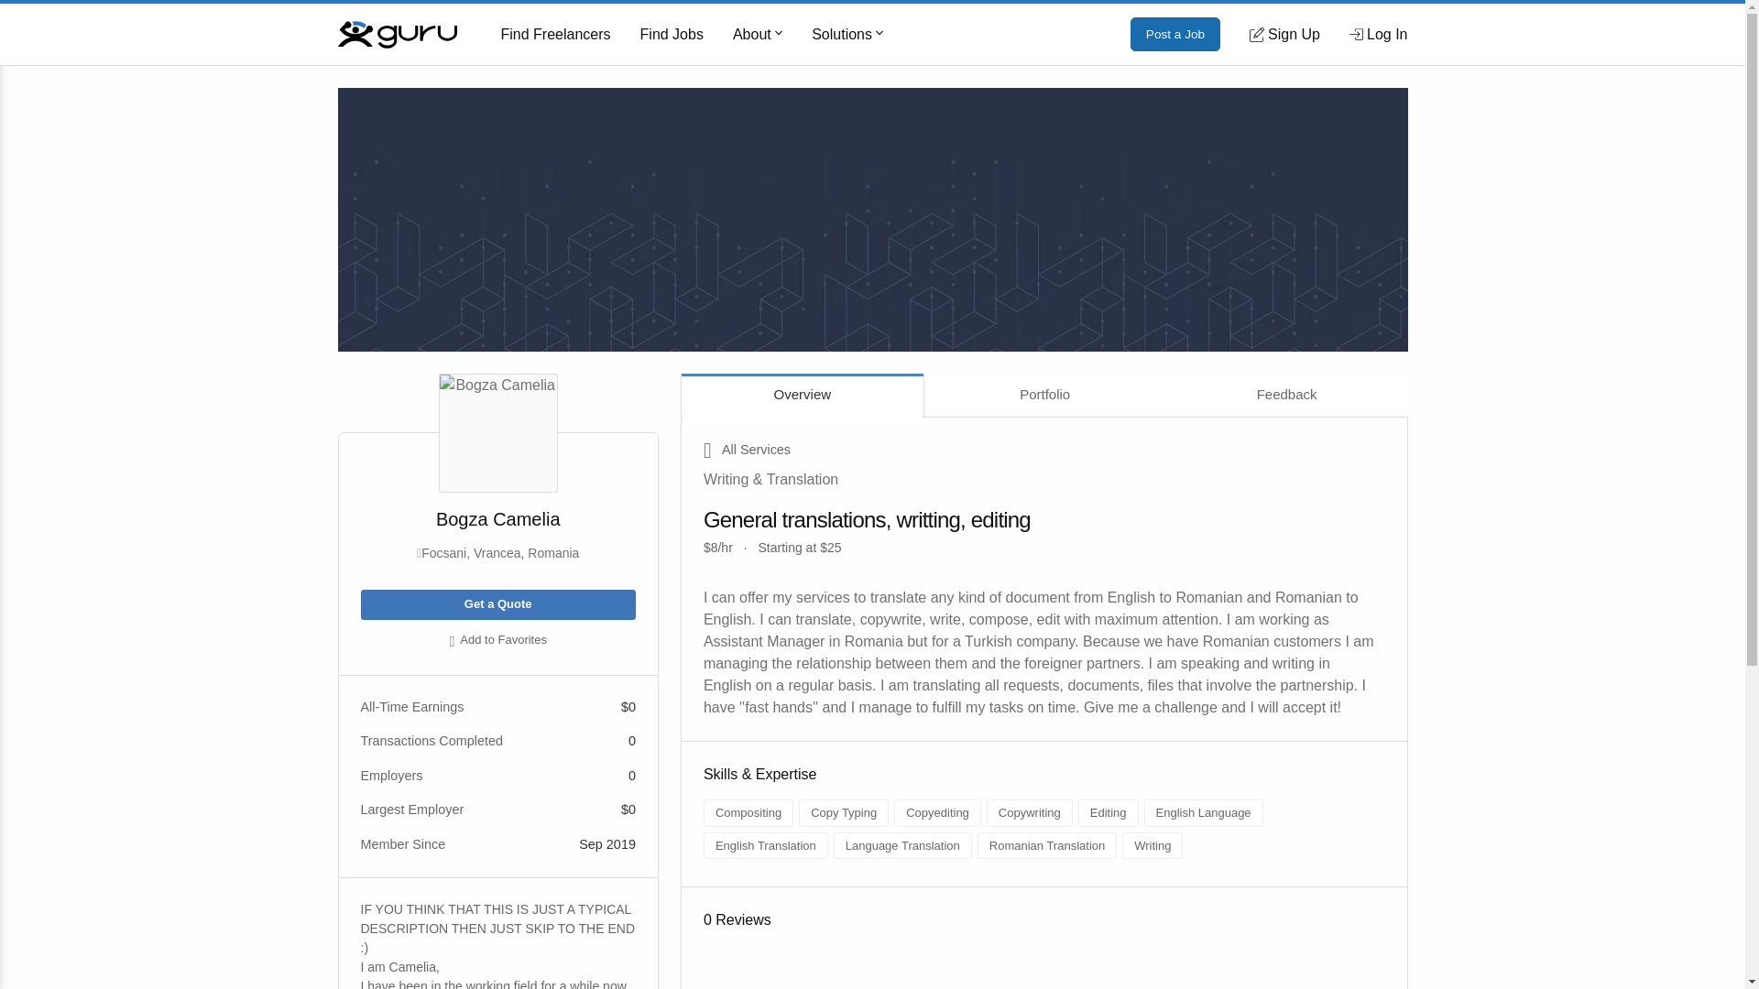 The height and width of the screenshot is (989, 1759). What do you see at coordinates (555, 35) in the screenshot?
I see `Find Freelancers` at bounding box center [555, 35].